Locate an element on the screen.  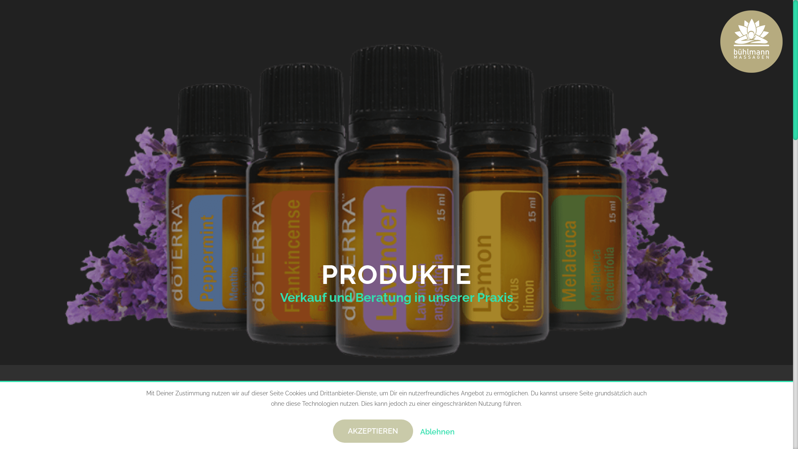
AKZEPTIEREN is located at coordinates (373, 431).